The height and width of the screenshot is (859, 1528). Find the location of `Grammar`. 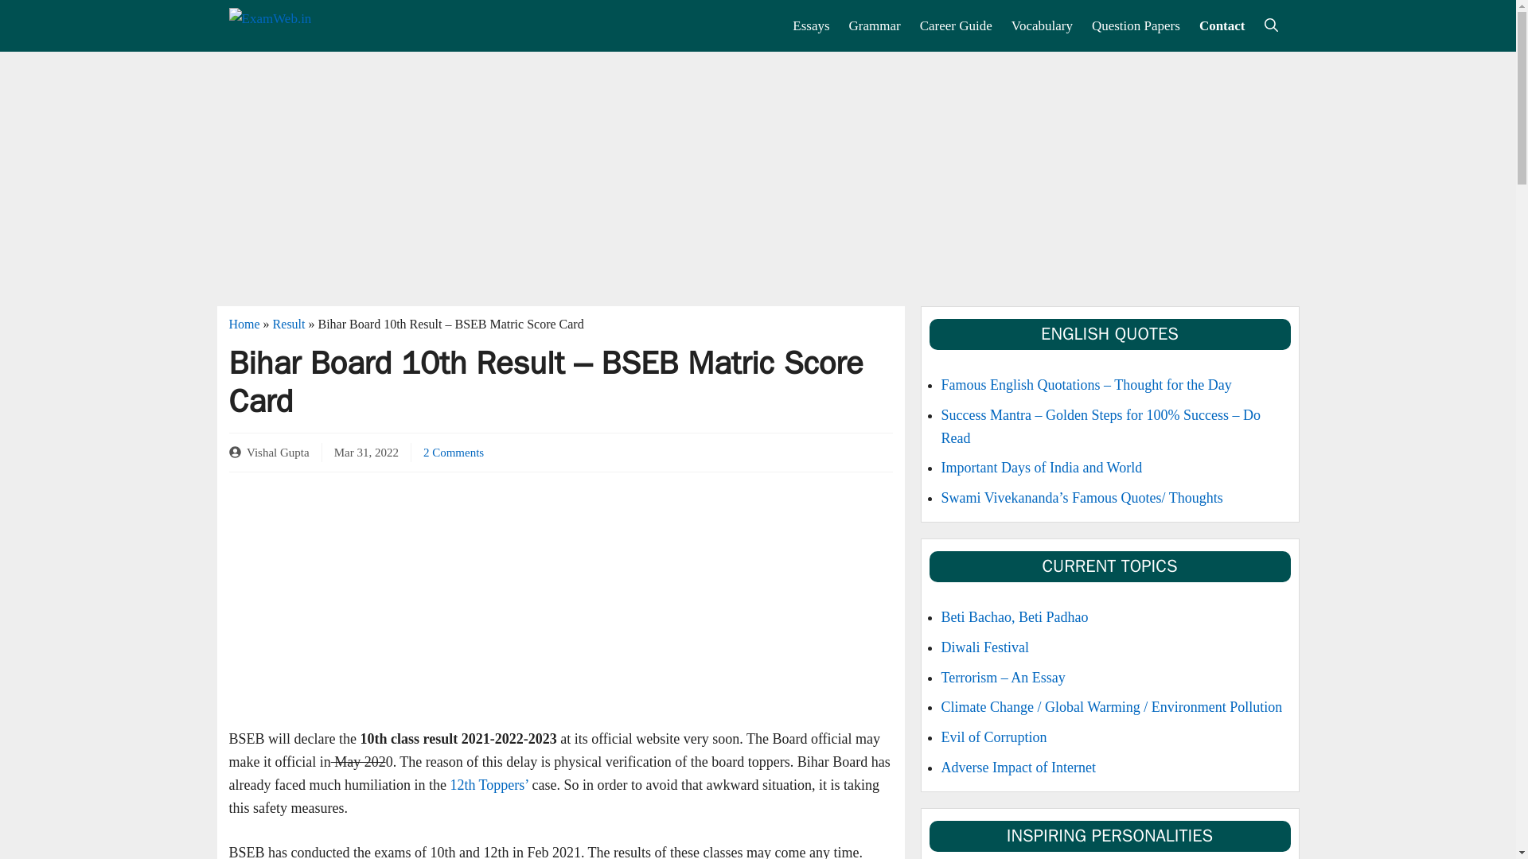

Grammar is located at coordinates (875, 25).